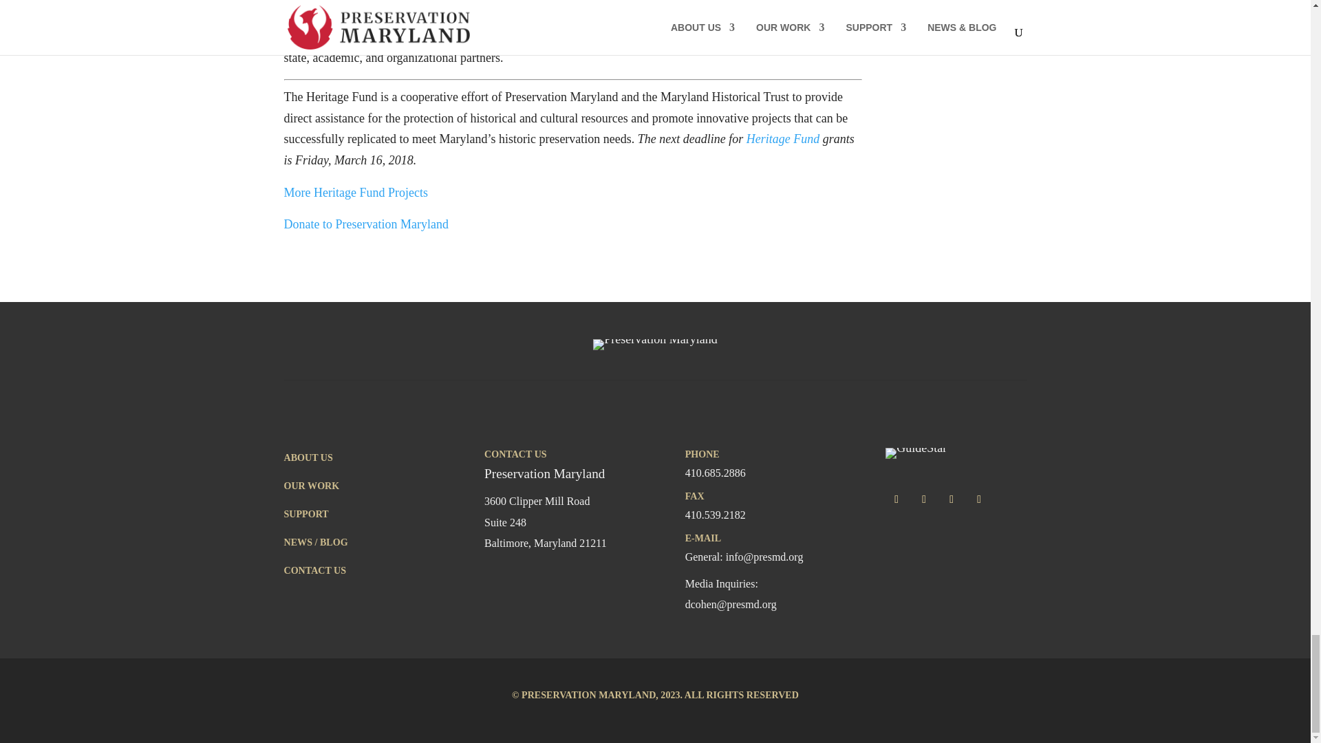  I want to click on Follow on Facebook, so click(896, 499).